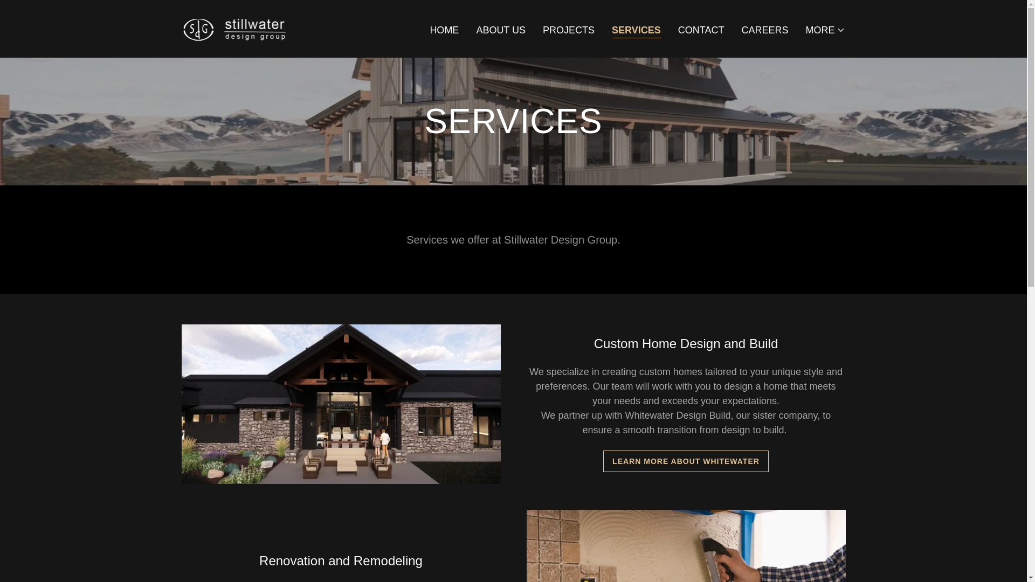 This screenshot has height=582, width=1035. Describe the element at coordinates (636, 31) in the screenshot. I see `SERVICES` at that location.